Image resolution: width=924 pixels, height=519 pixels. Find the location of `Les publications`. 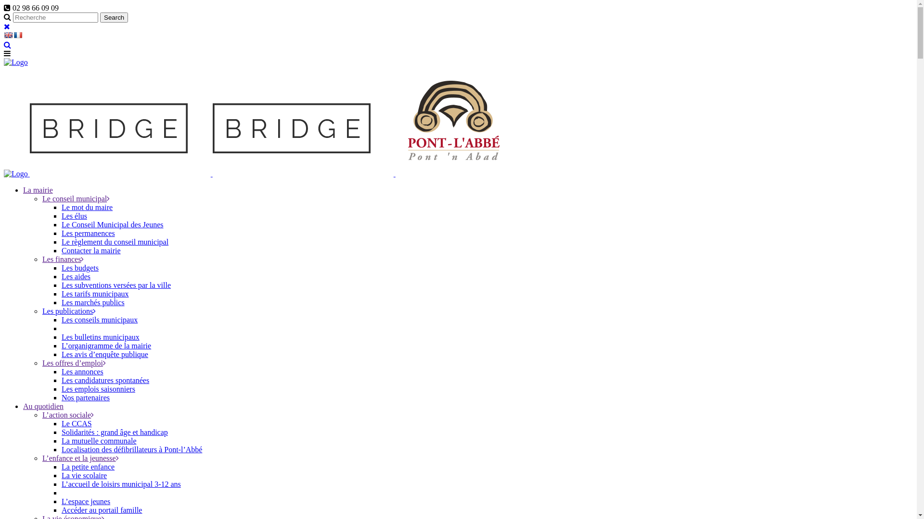

Les publications is located at coordinates (69, 311).